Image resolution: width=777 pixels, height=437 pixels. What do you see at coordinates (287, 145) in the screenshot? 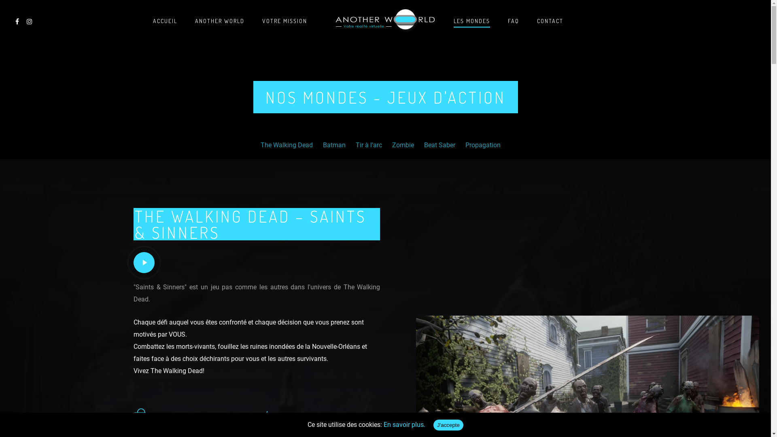
I see `The Walking Dead` at bounding box center [287, 145].